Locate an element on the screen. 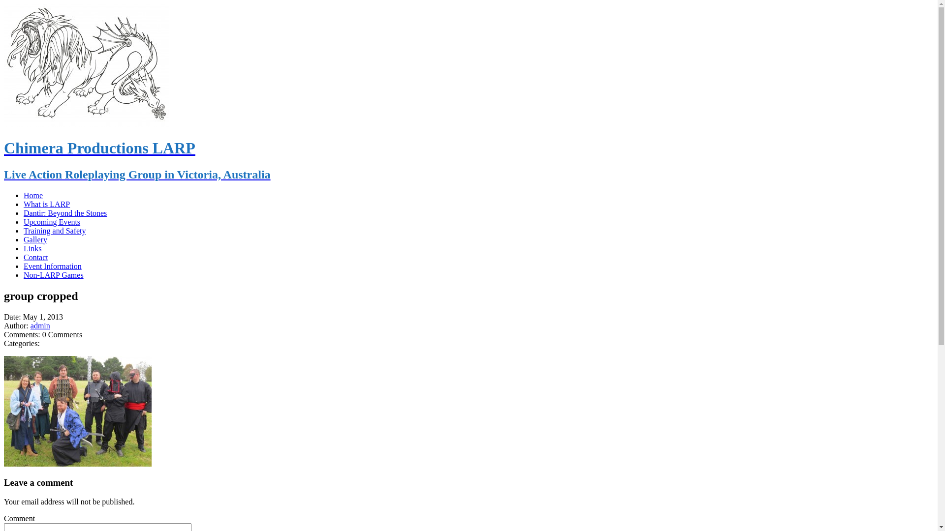  What is LARP is located at coordinates (47, 205).